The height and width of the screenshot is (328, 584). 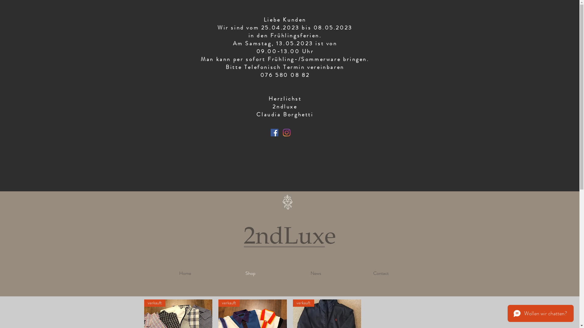 What do you see at coordinates (185, 273) in the screenshot?
I see `Home` at bounding box center [185, 273].